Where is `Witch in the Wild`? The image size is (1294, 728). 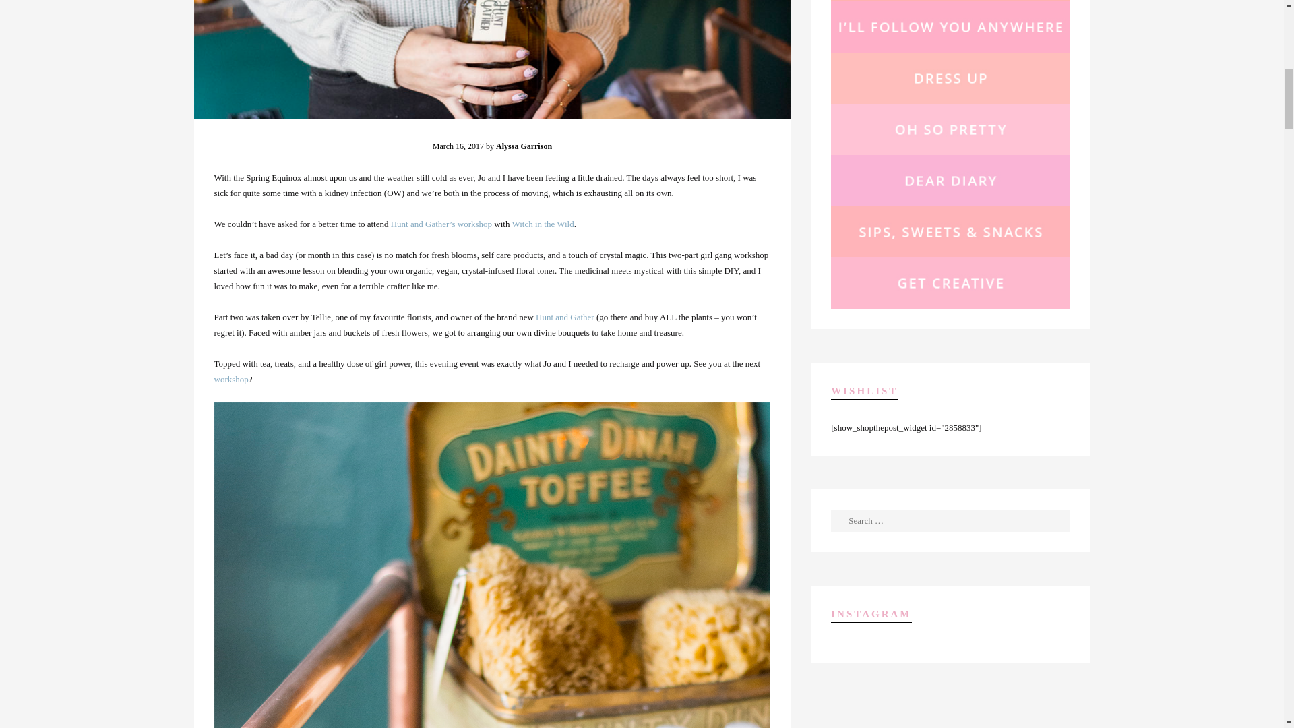 Witch in the Wild is located at coordinates (542, 224).